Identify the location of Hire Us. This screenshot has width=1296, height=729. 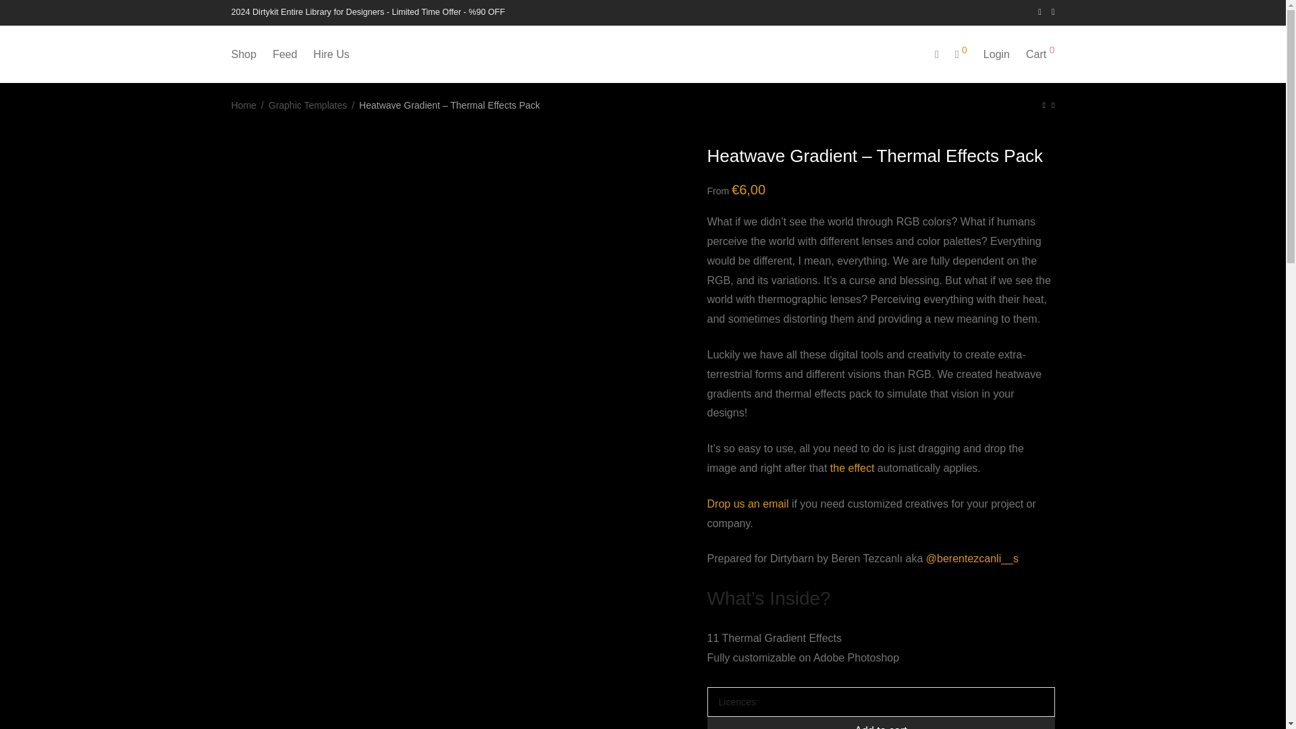
(331, 54).